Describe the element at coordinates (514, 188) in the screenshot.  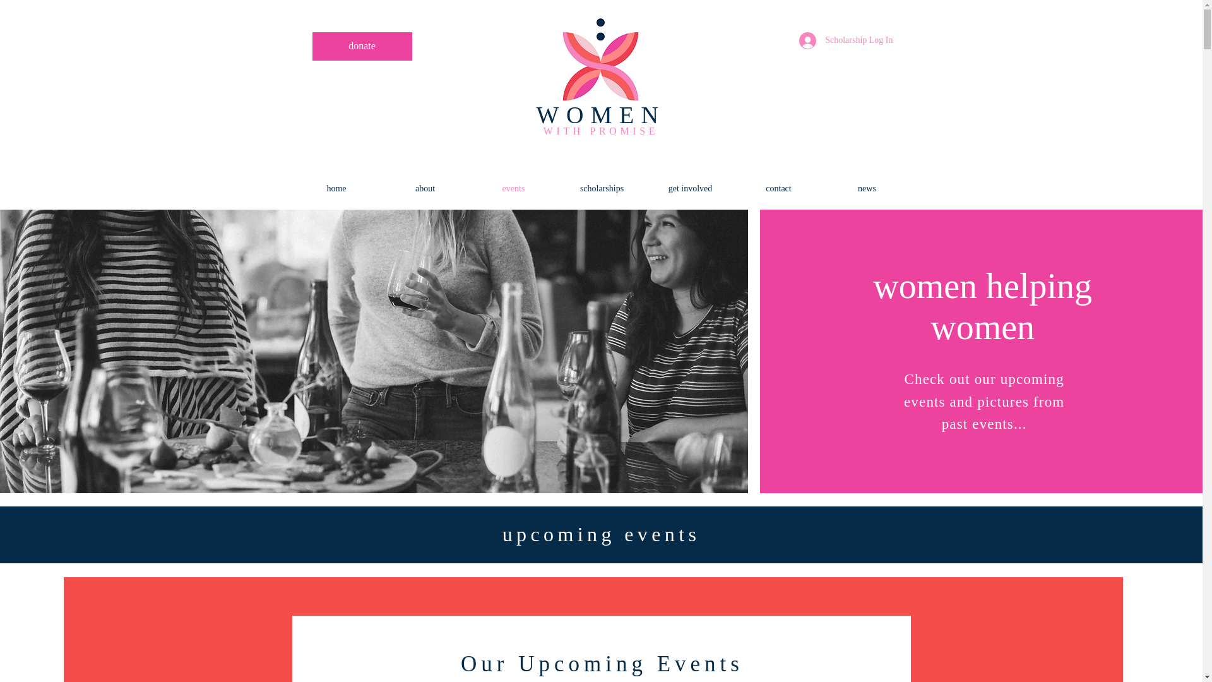
I see `events` at that location.